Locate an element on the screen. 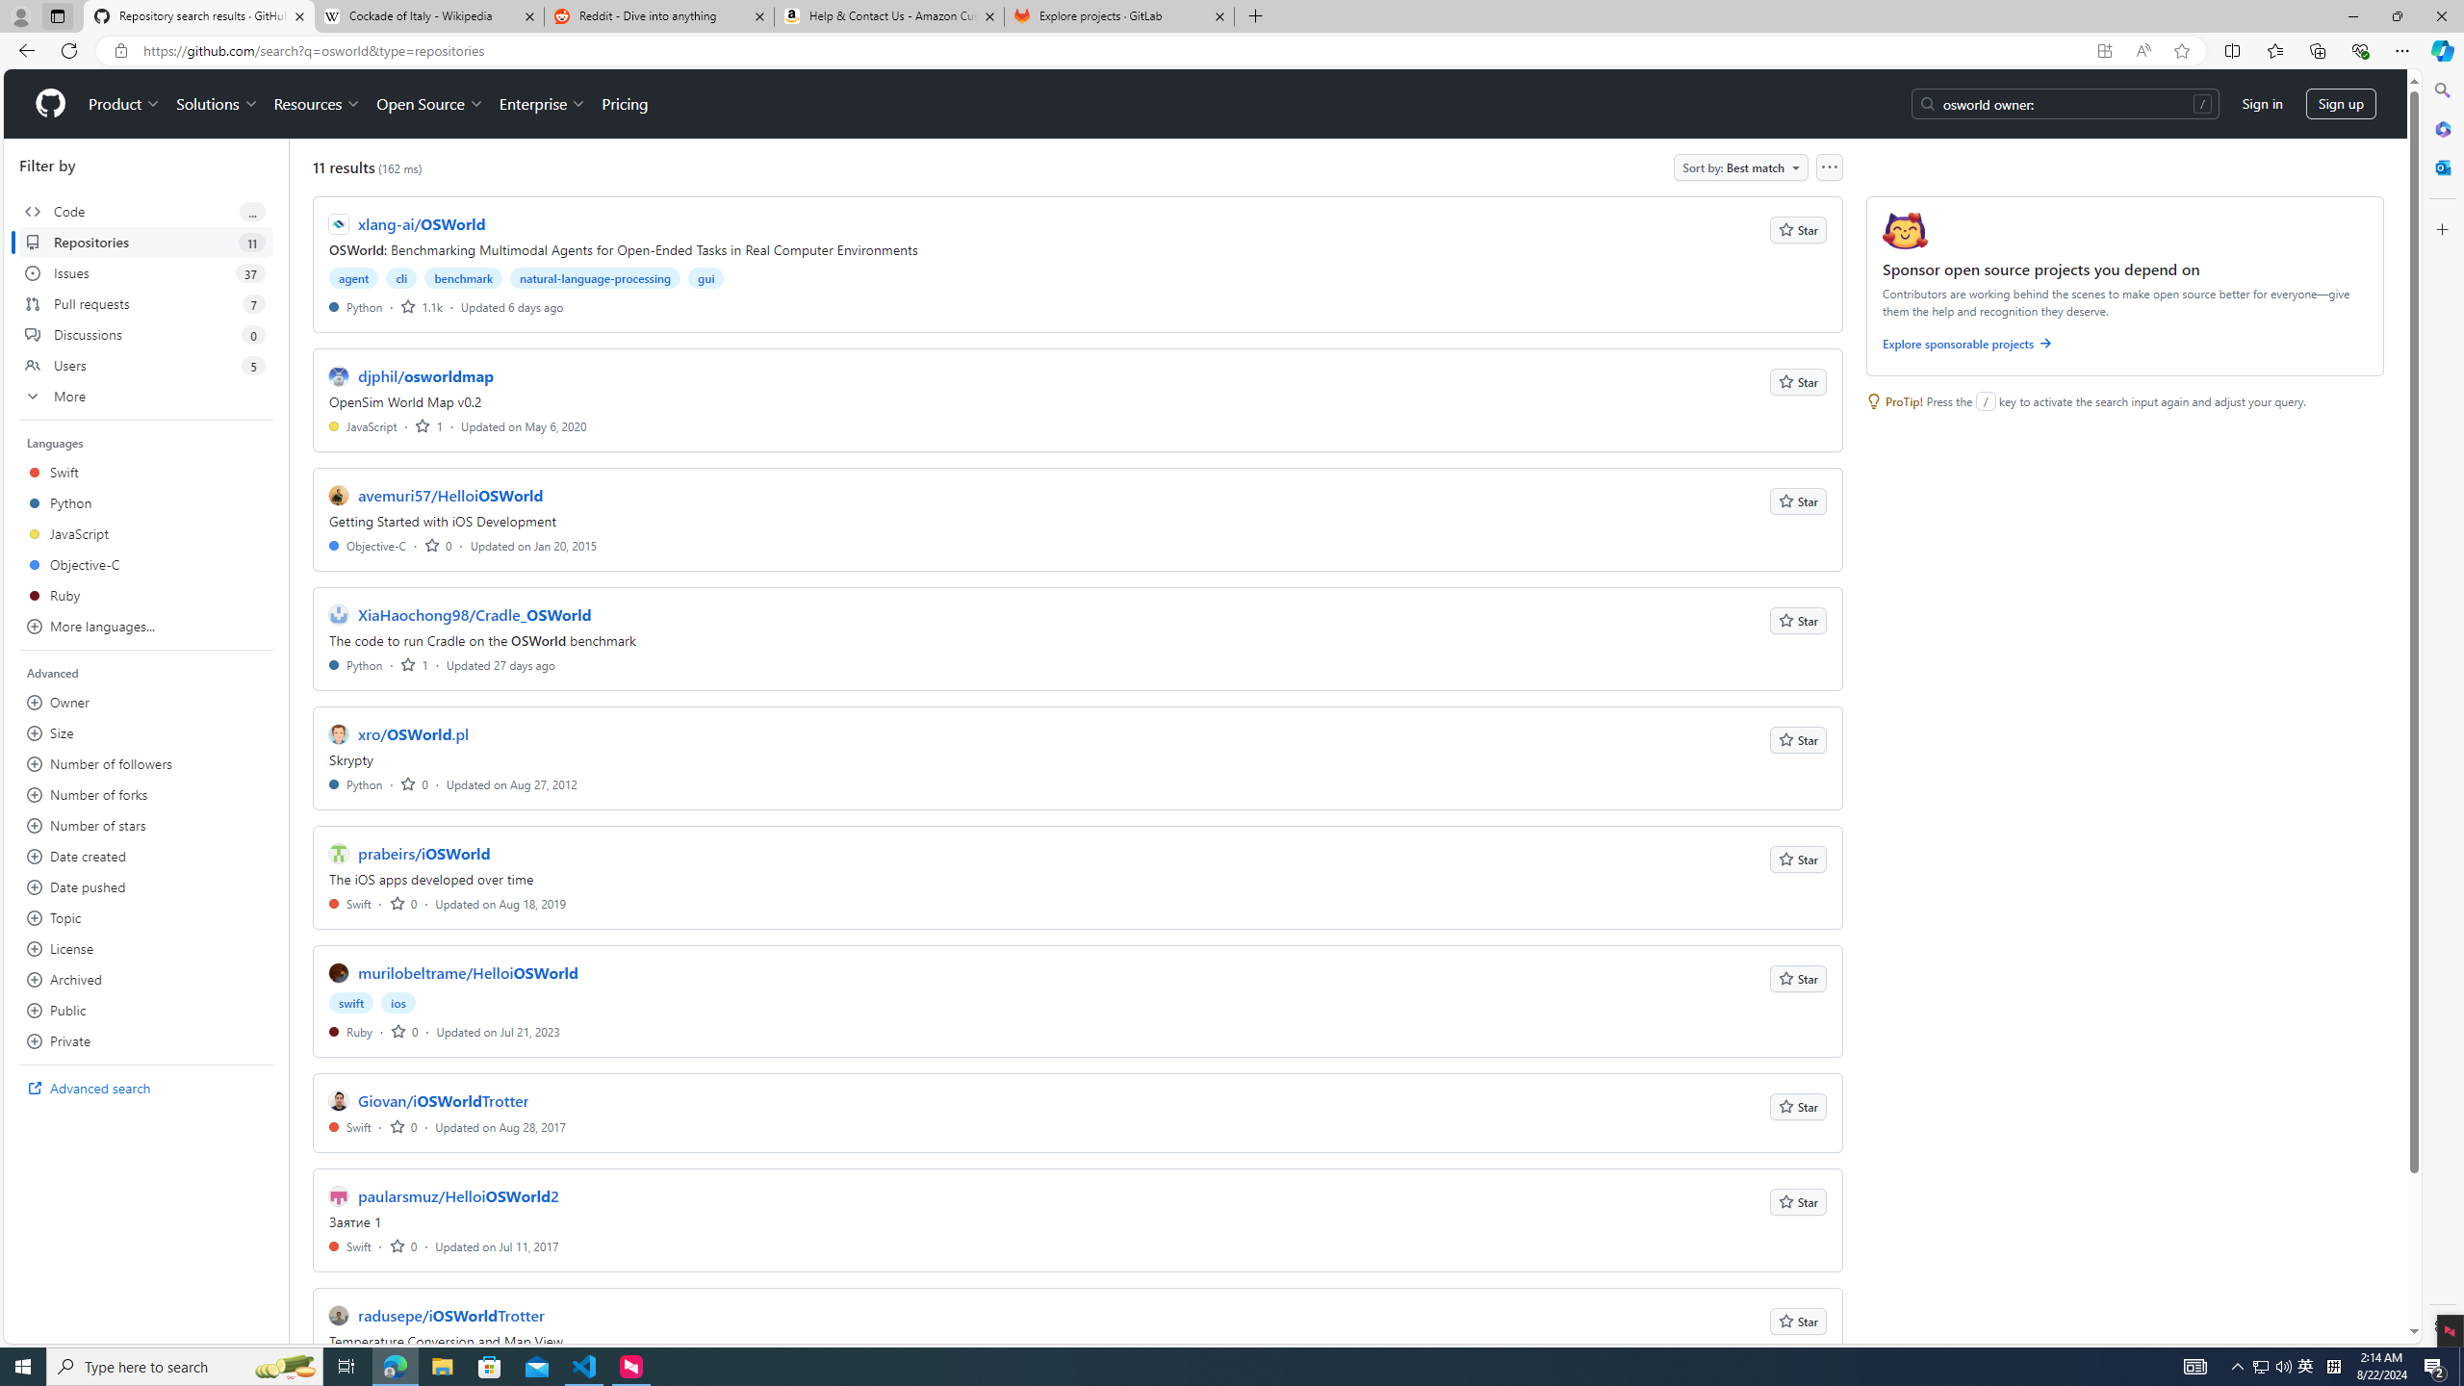  Draggable pane splitter is located at coordinates (288, 741).